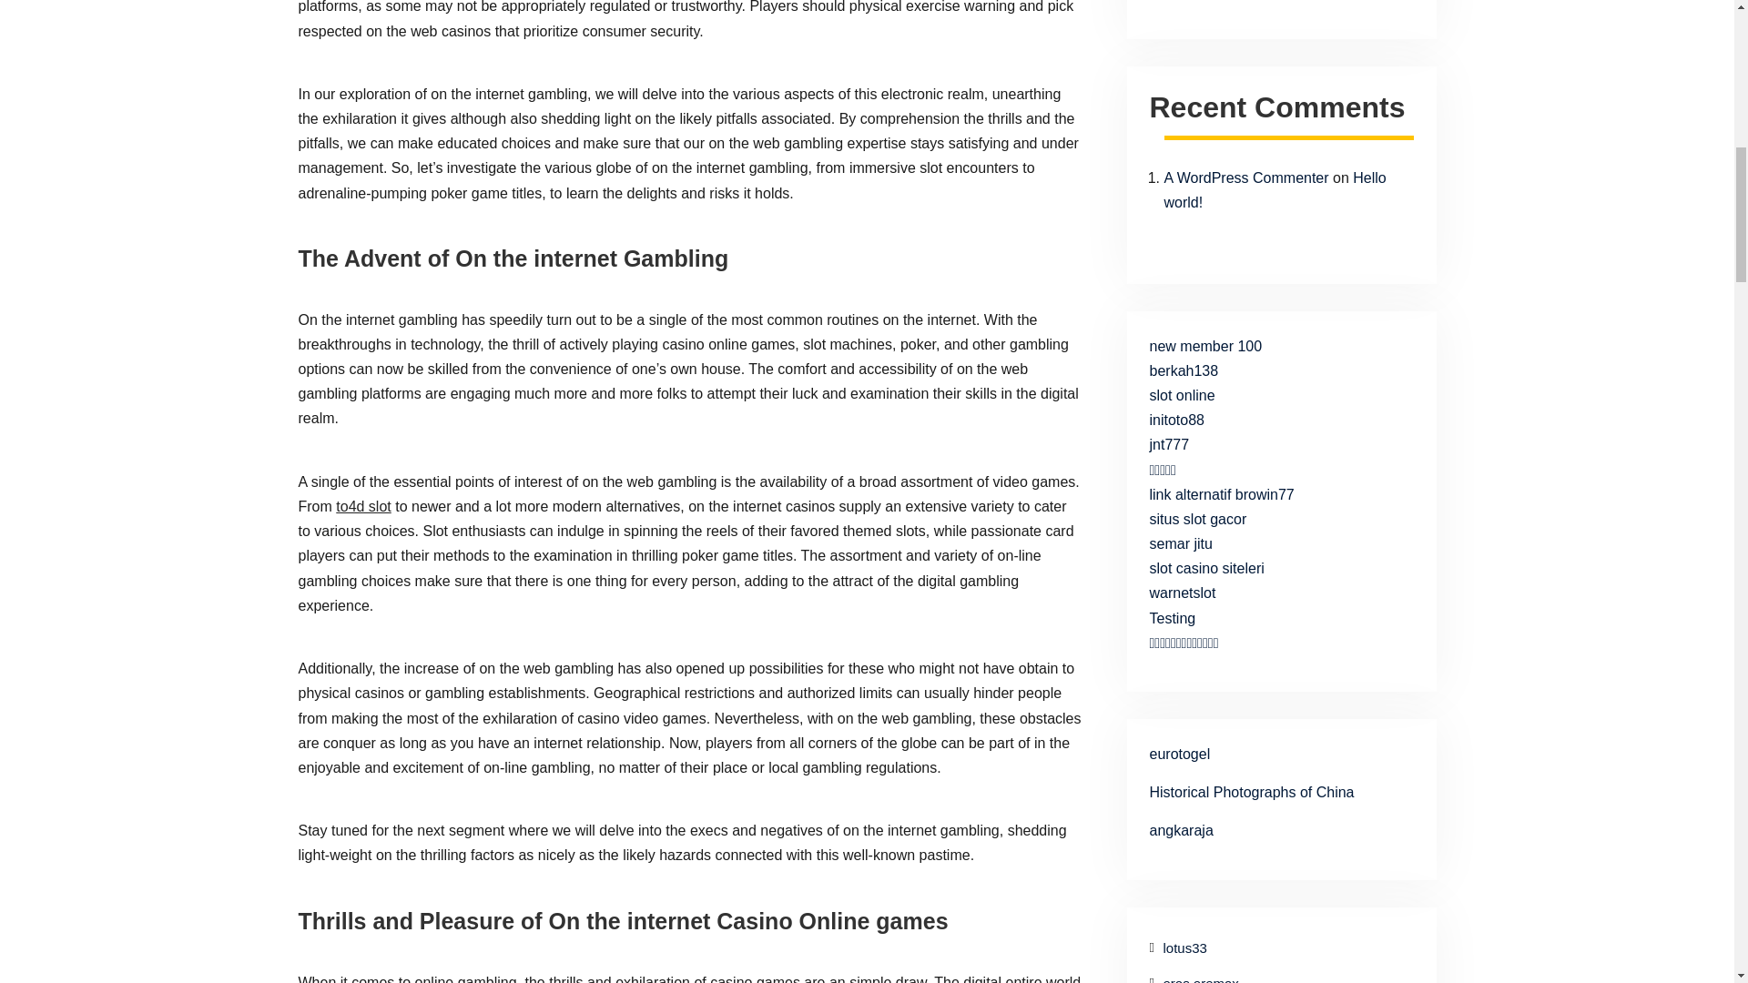 This screenshot has height=983, width=1748. What do you see at coordinates (1205, 346) in the screenshot?
I see `new member 100` at bounding box center [1205, 346].